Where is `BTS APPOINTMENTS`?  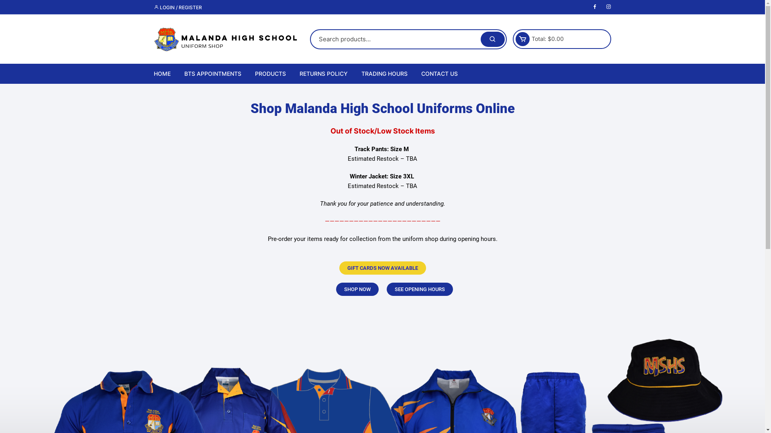
BTS APPOINTMENTS is located at coordinates (213, 74).